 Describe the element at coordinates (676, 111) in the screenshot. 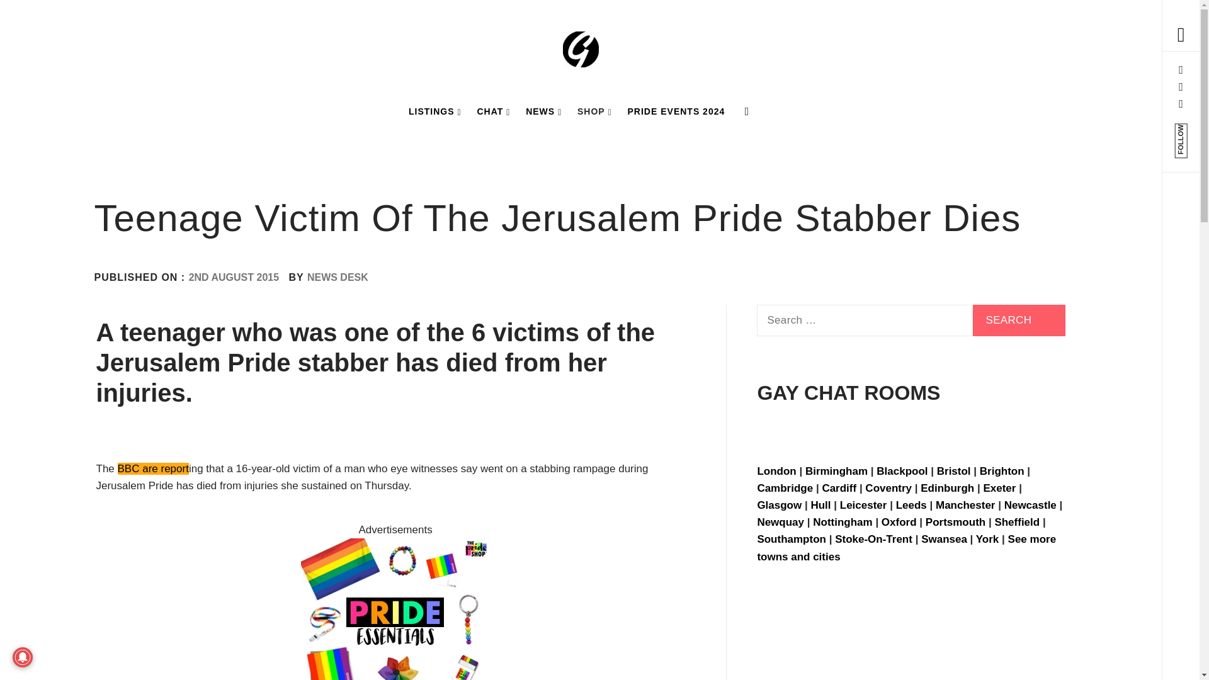

I see `PRIDE EVENTS 2024` at that location.